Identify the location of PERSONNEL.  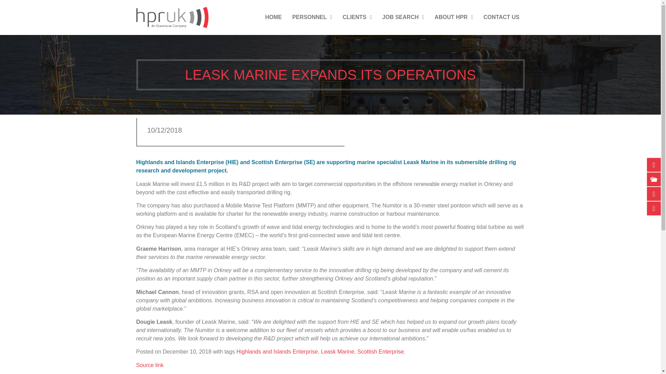
(312, 17).